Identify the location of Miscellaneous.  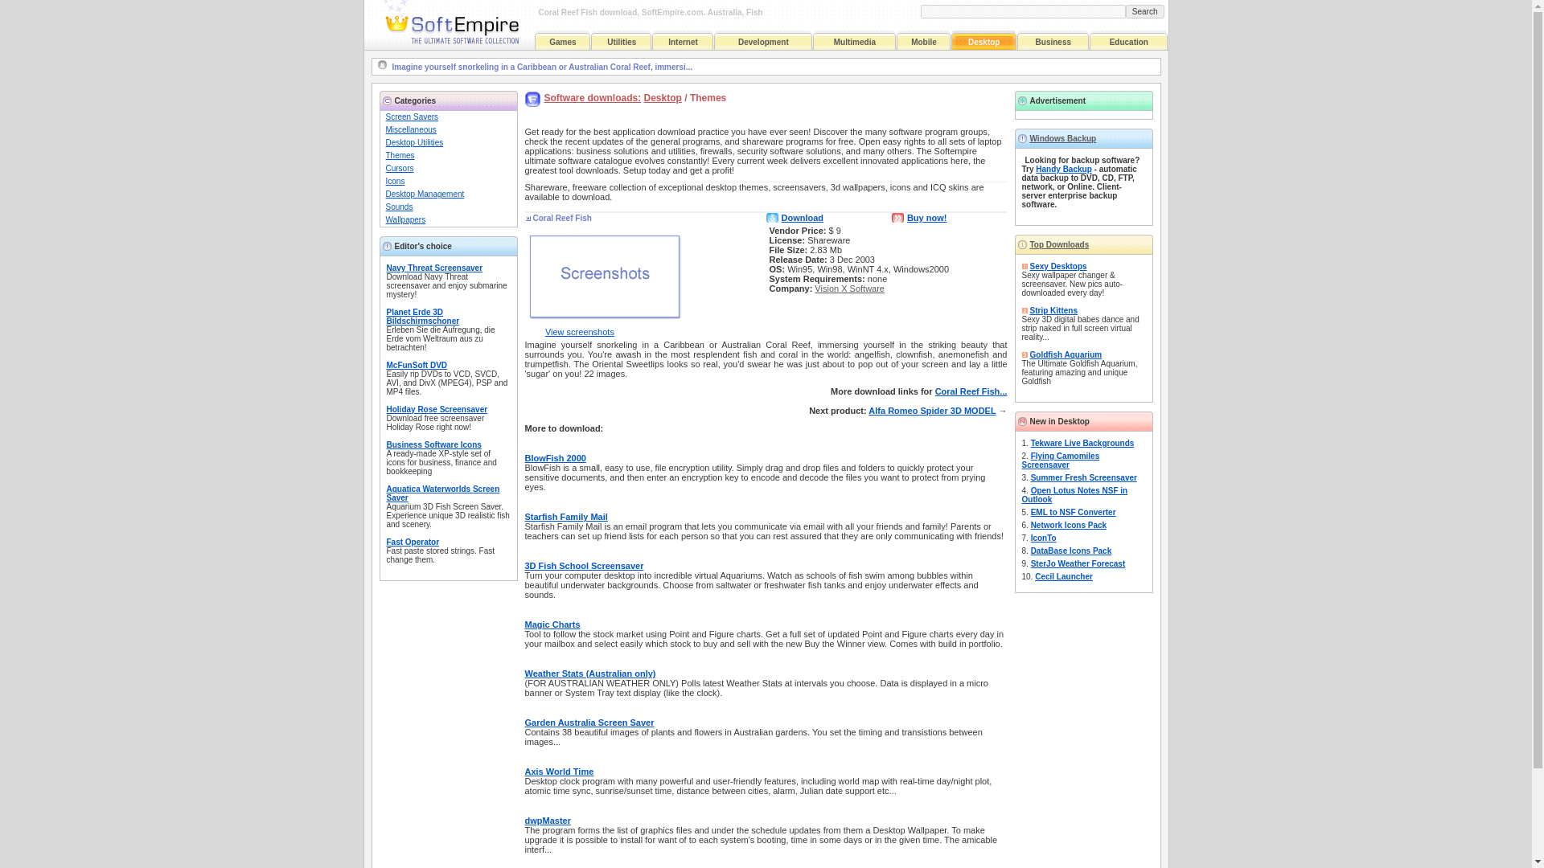
(412, 129).